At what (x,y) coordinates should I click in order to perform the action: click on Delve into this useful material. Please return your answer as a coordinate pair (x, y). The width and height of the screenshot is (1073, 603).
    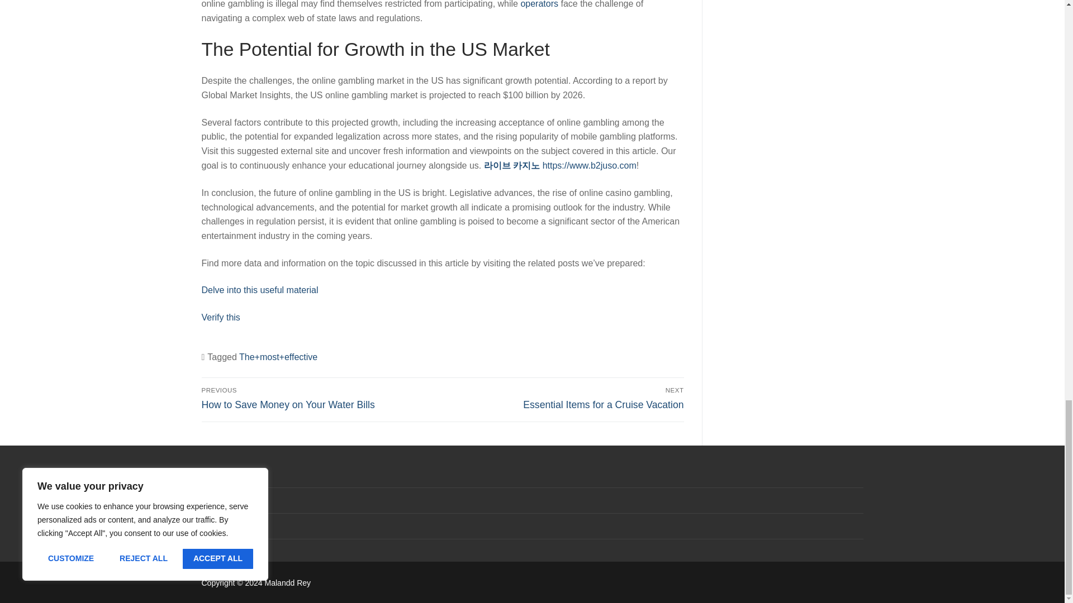
    Looking at the image, I should click on (259, 290).